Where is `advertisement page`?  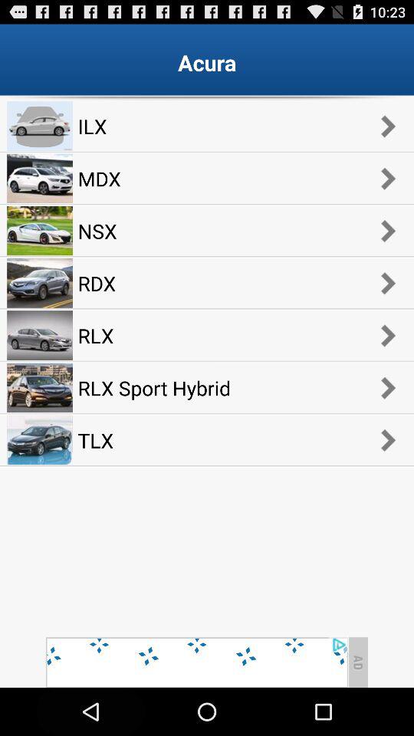
advertisement page is located at coordinates (196, 662).